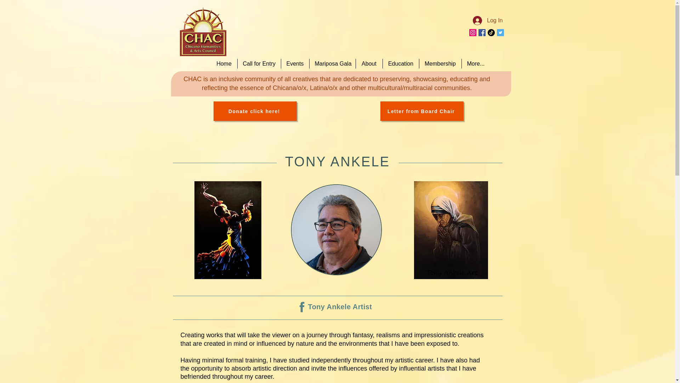  What do you see at coordinates (369, 64) in the screenshot?
I see `About` at bounding box center [369, 64].